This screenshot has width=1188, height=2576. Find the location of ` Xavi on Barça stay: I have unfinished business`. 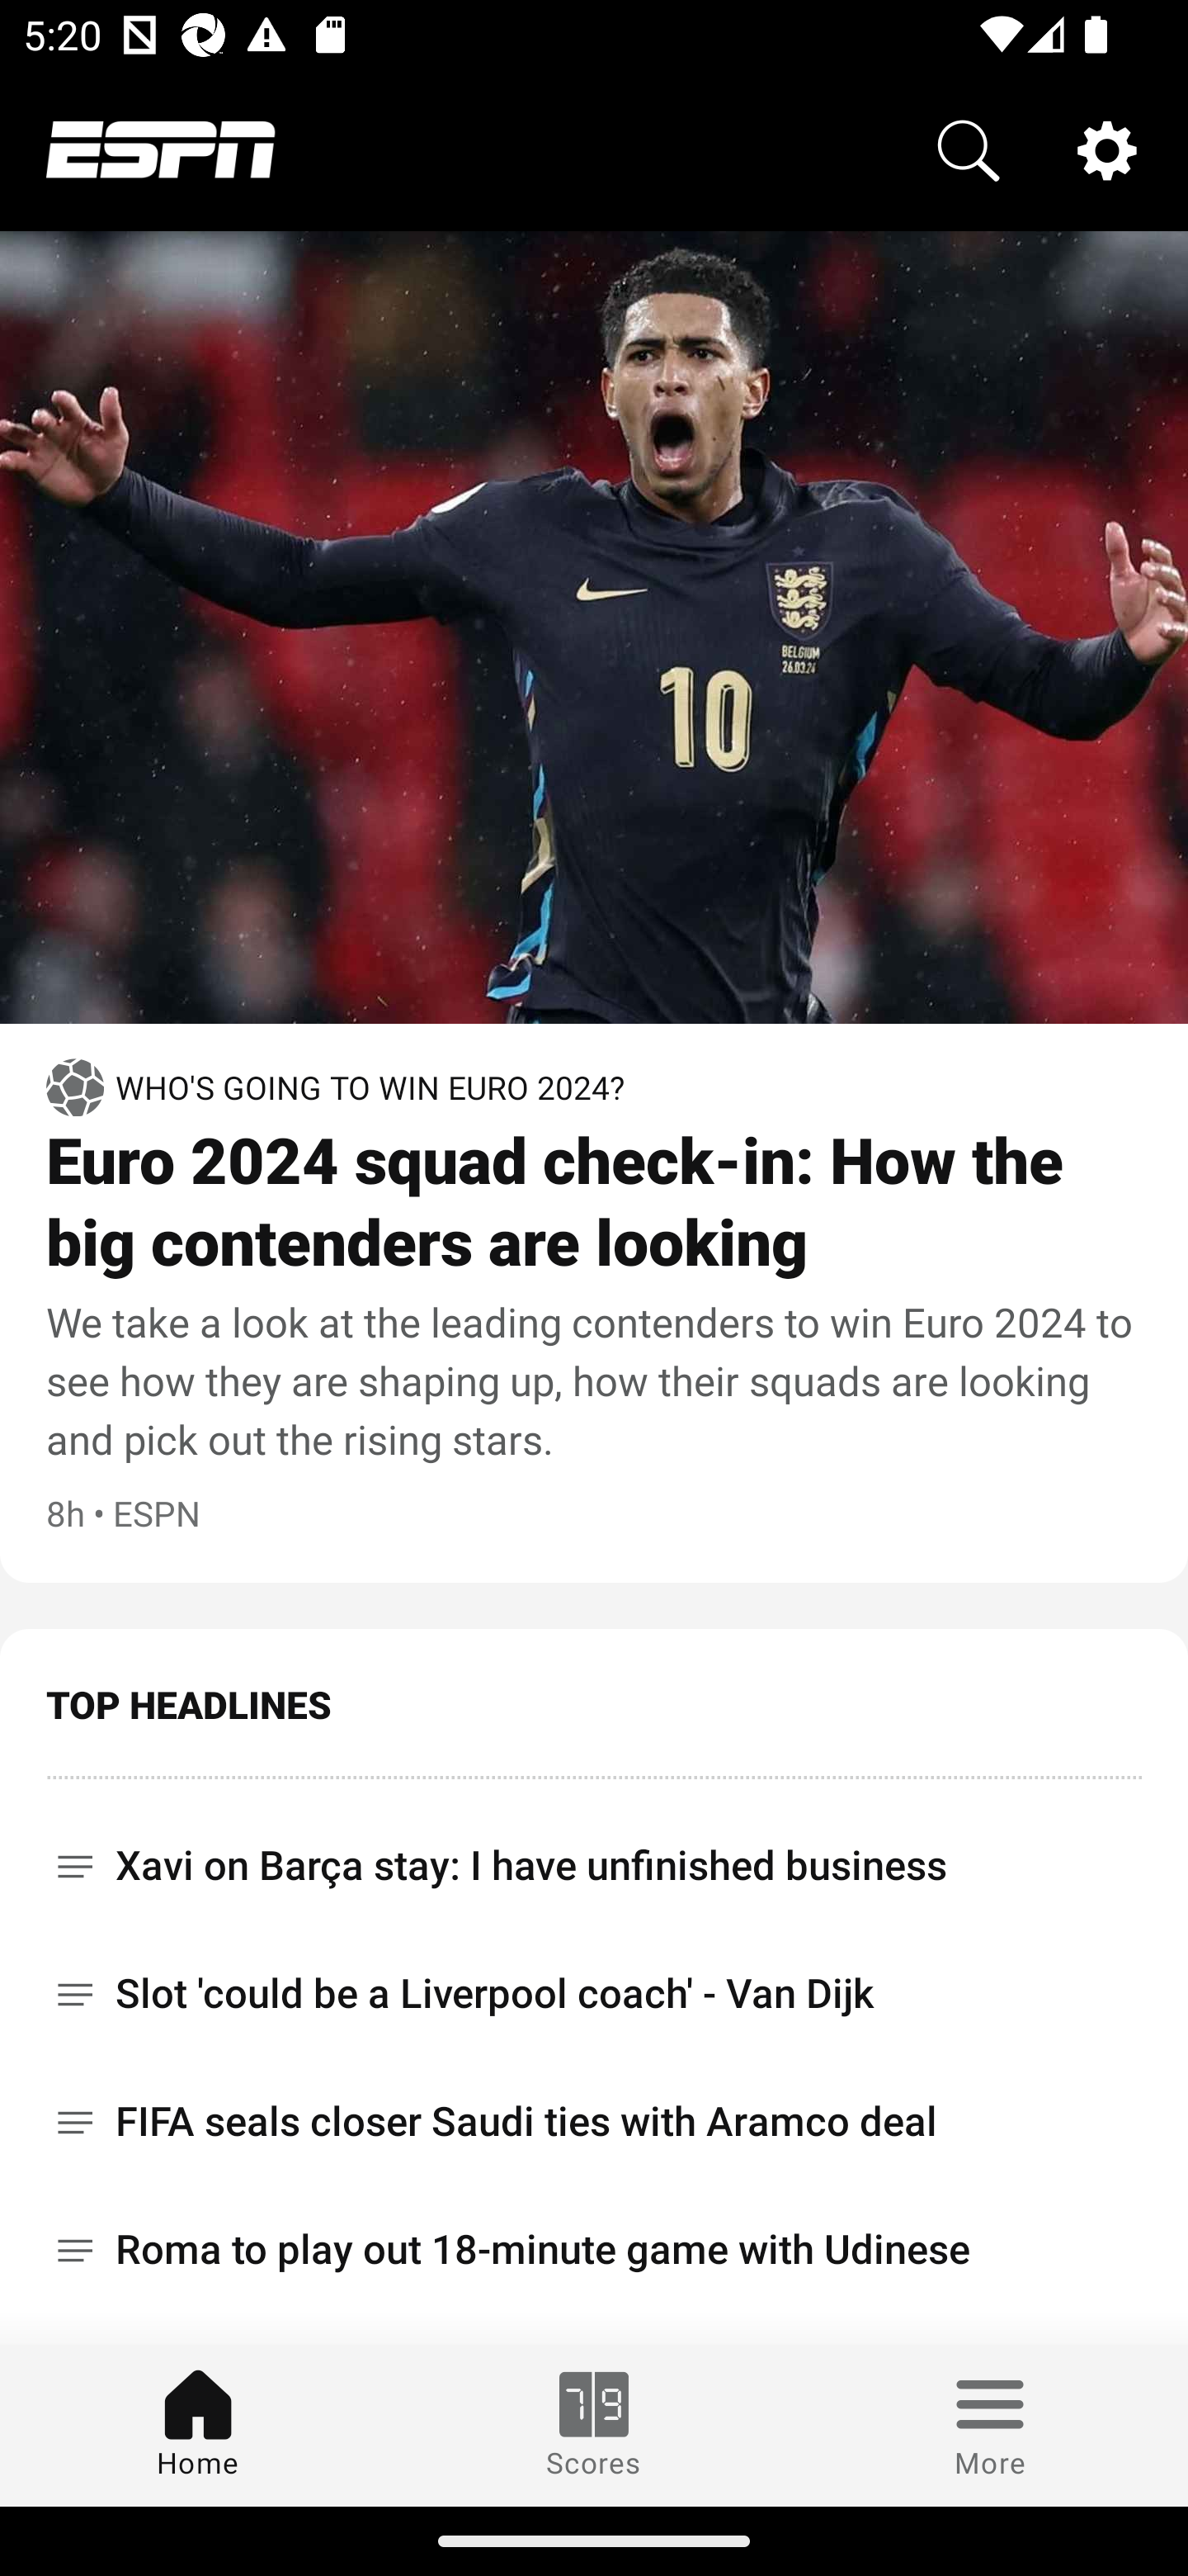

 Xavi on Barça stay: I have unfinished business is located at coordinates (594, 1854).